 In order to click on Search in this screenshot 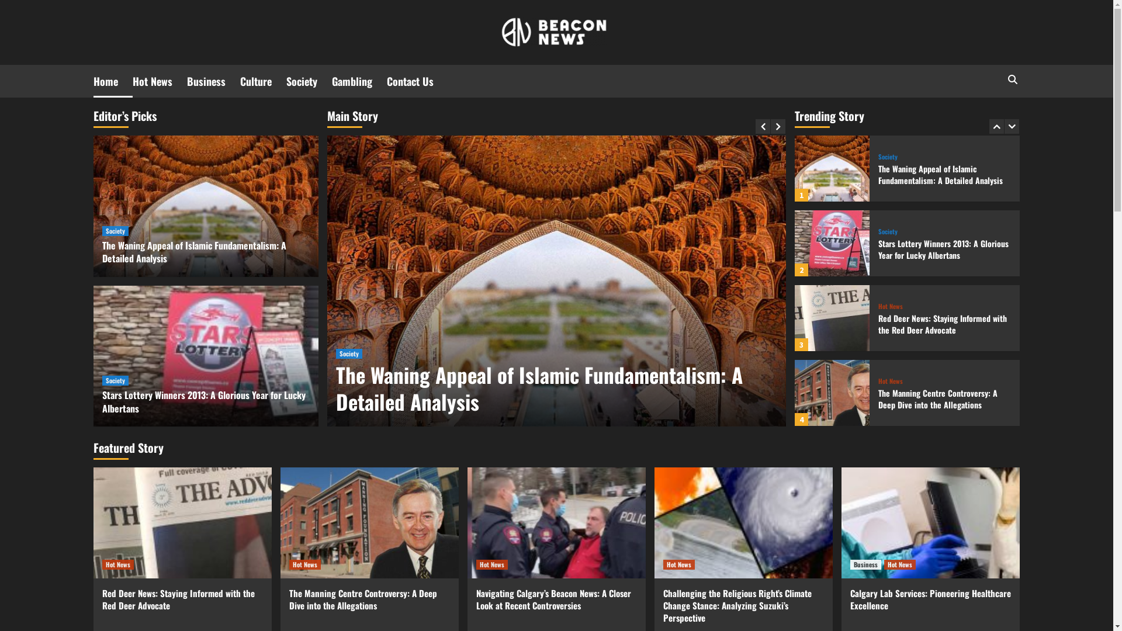, I will do `click(985, 116)`.